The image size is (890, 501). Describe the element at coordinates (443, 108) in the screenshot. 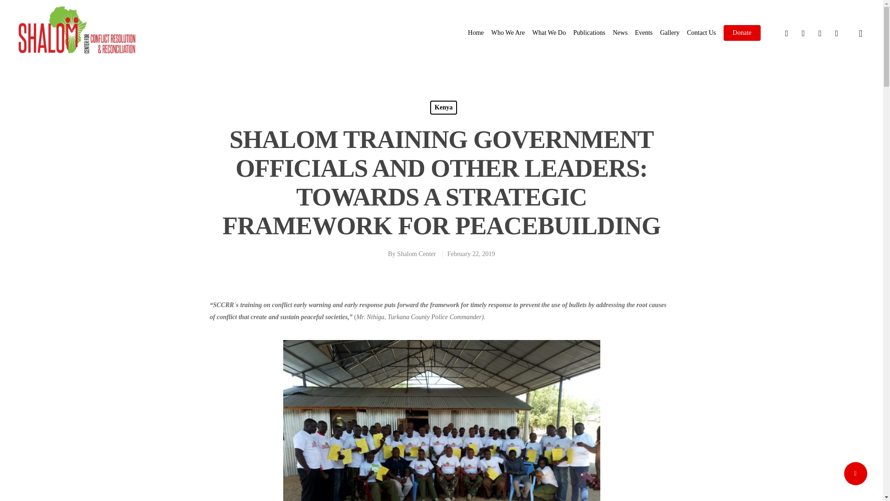

I see `Kenya` at that location.